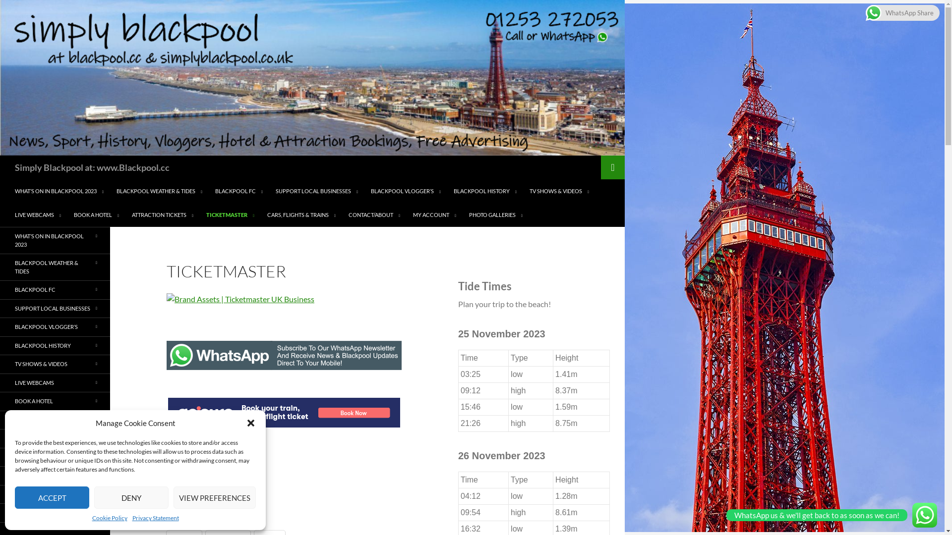  What do you see at coordinates (434, 215) in the screenshot?
I see `MY ACCOUNT` at bounding box center [434, 215].